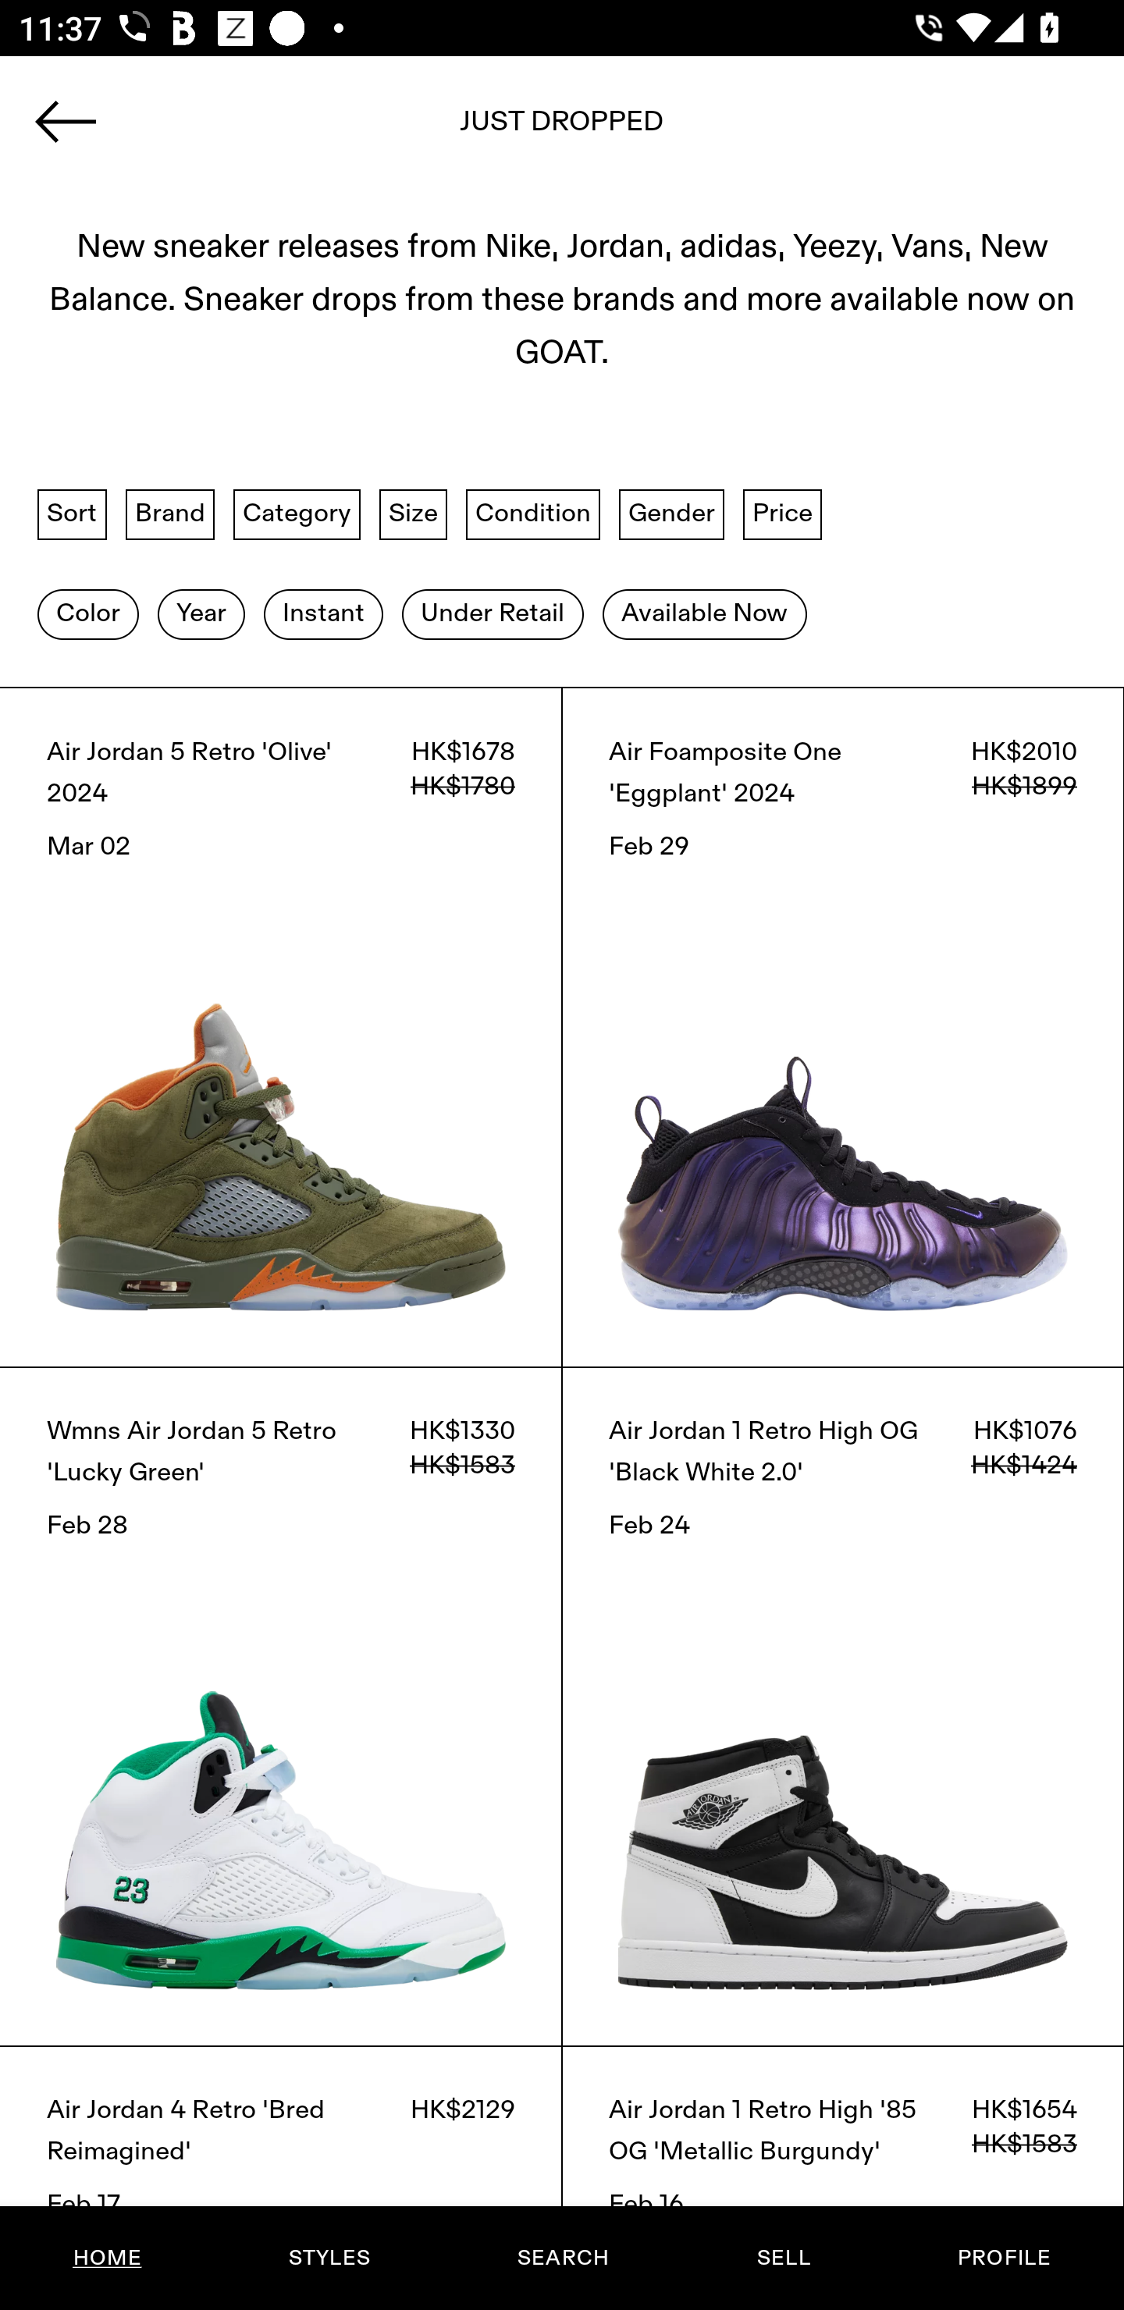  Describe the element at coordinates (493, 613) in the screenshot. I see `Under Retail` at that location.